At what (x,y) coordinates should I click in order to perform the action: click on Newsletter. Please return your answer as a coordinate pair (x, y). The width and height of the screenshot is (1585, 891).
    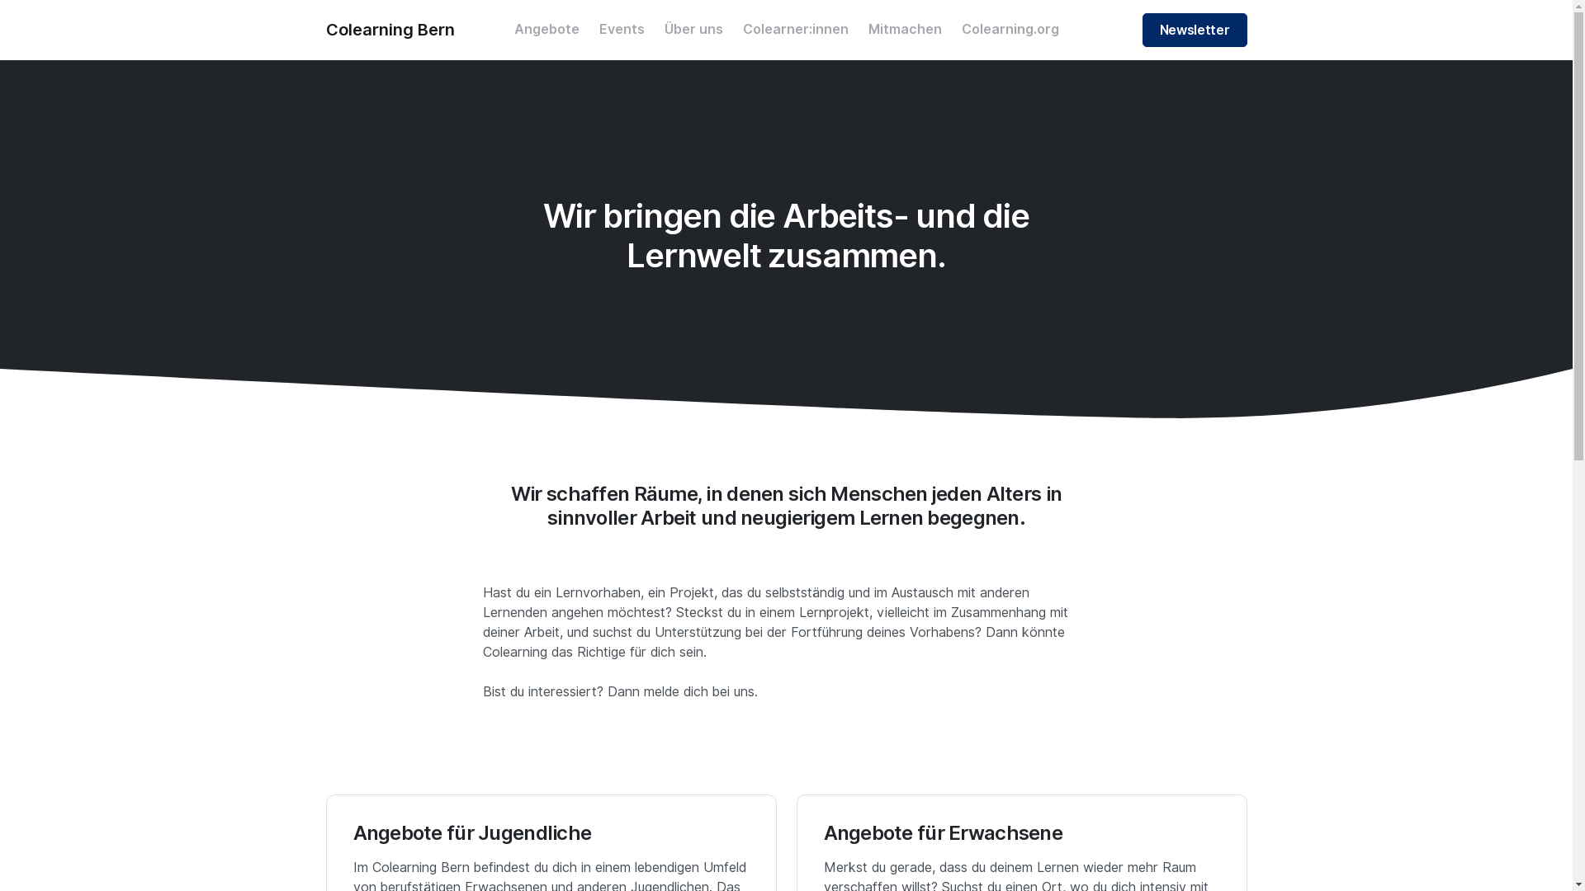
    Looking at the image, I should click on (1195, 30).